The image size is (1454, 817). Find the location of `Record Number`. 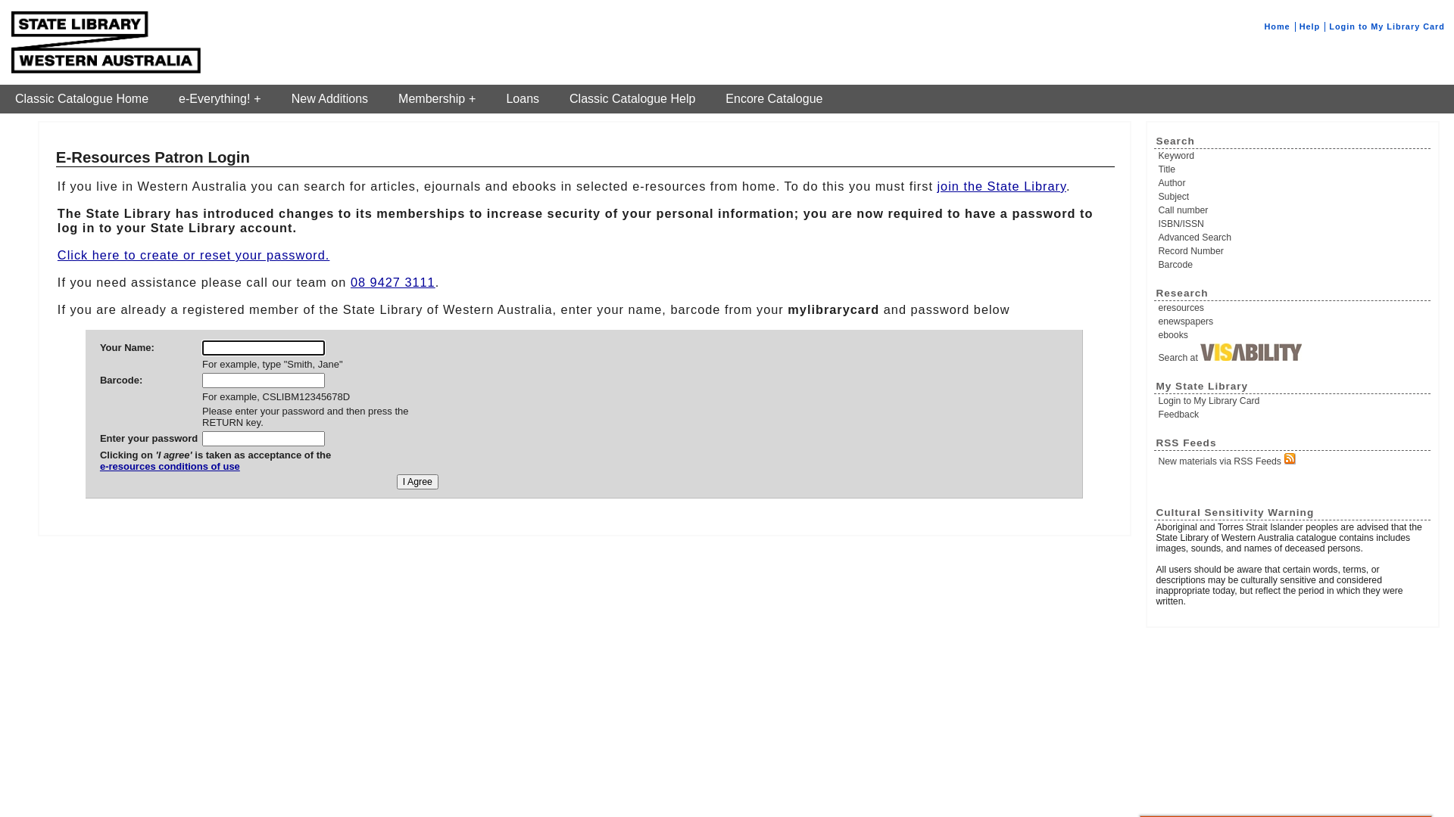

Record Number is located at coordinates (1293, 251).